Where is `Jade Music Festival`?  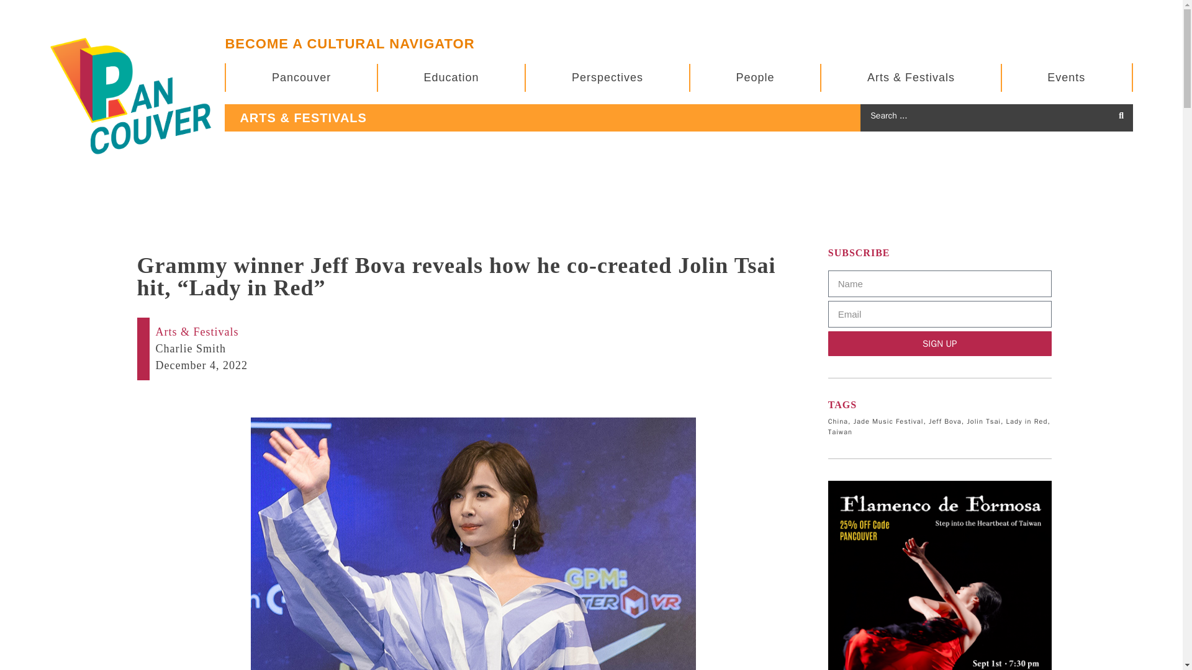 Jade Music Festival is located at coordinates (888, 421).